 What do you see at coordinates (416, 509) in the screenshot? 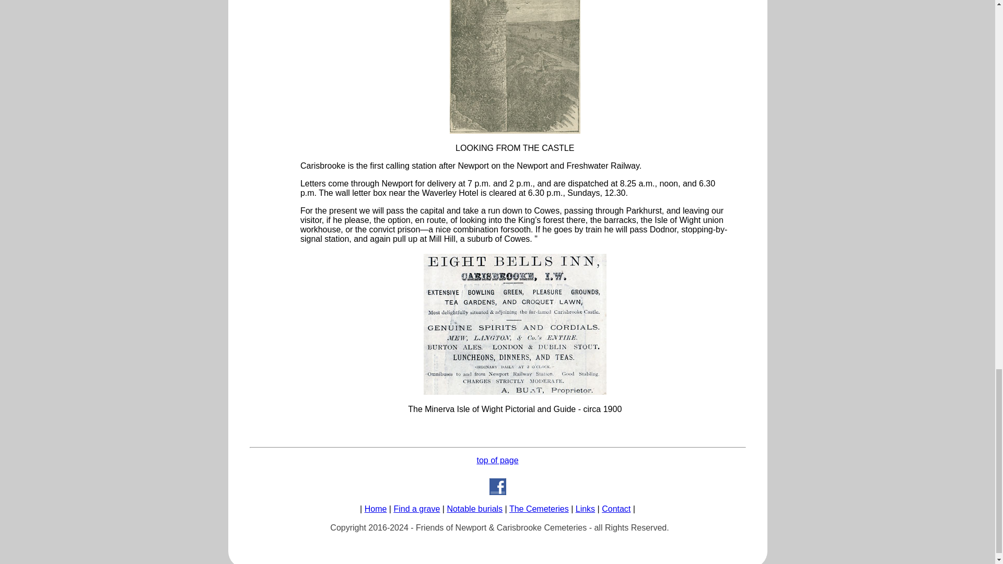
I see `Find a grave` at bounding box center [416, 509].